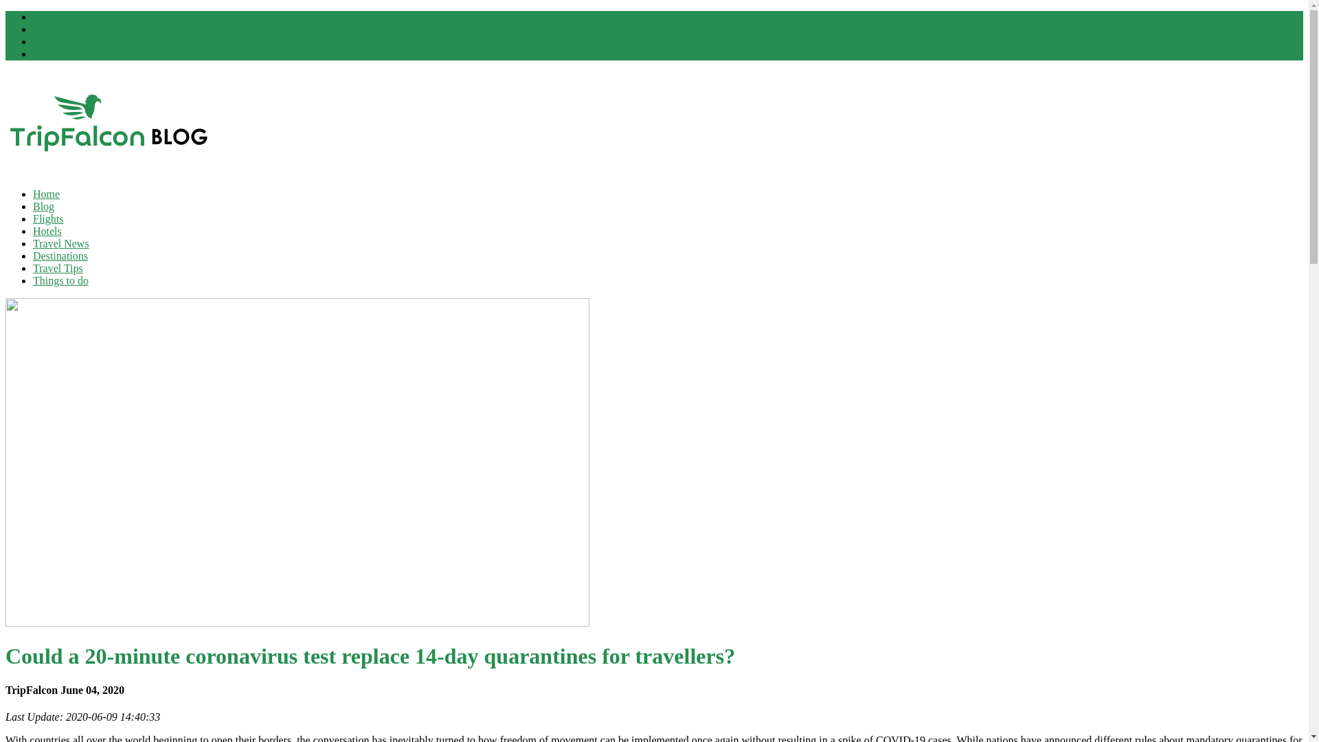 The height and width of the screenshot is (742, 1319). What do you see at coordinates (60, 280) in the screenshot?
I see `Things to do` at bounding box center [60, 280].